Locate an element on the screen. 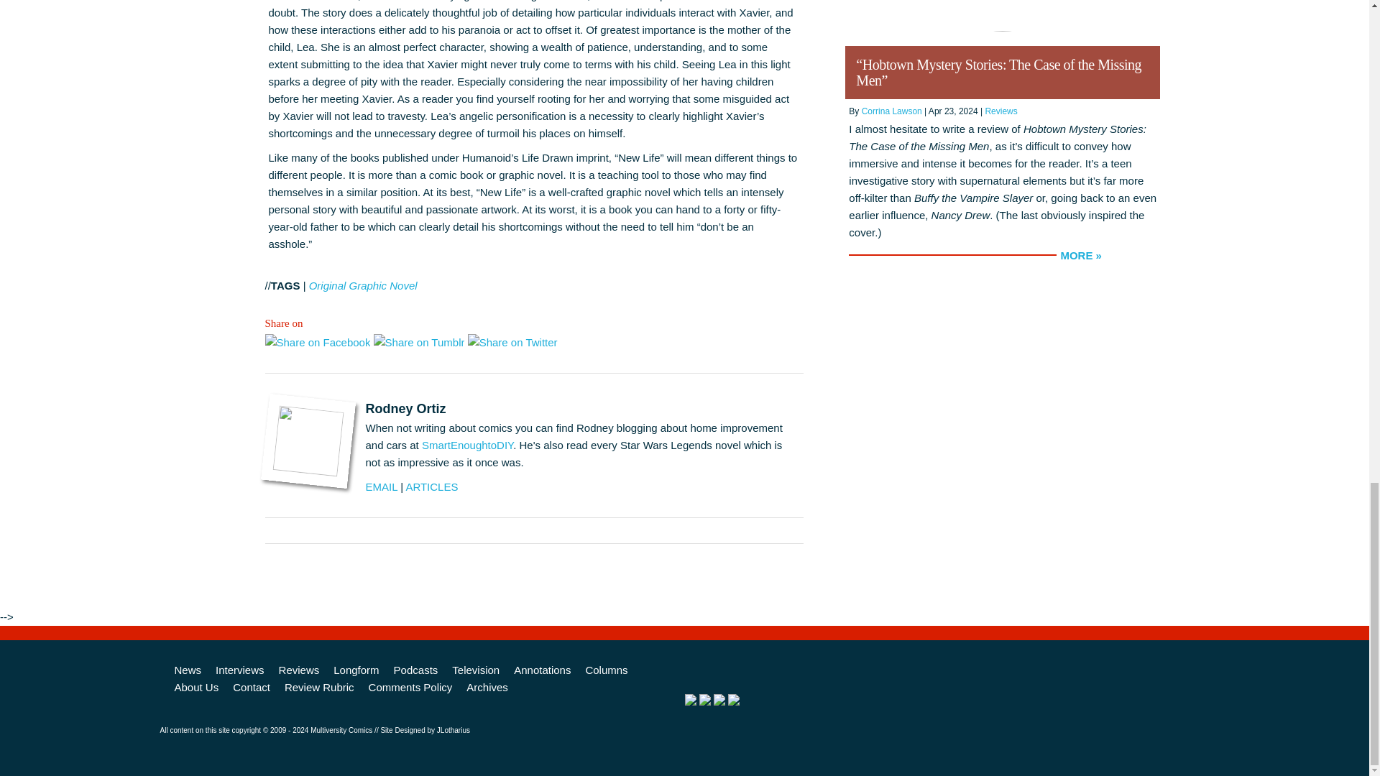 The width and height of the screenshot is (1380, 776). SmartEnoughtoDIY is located at coordinates (467, 445).